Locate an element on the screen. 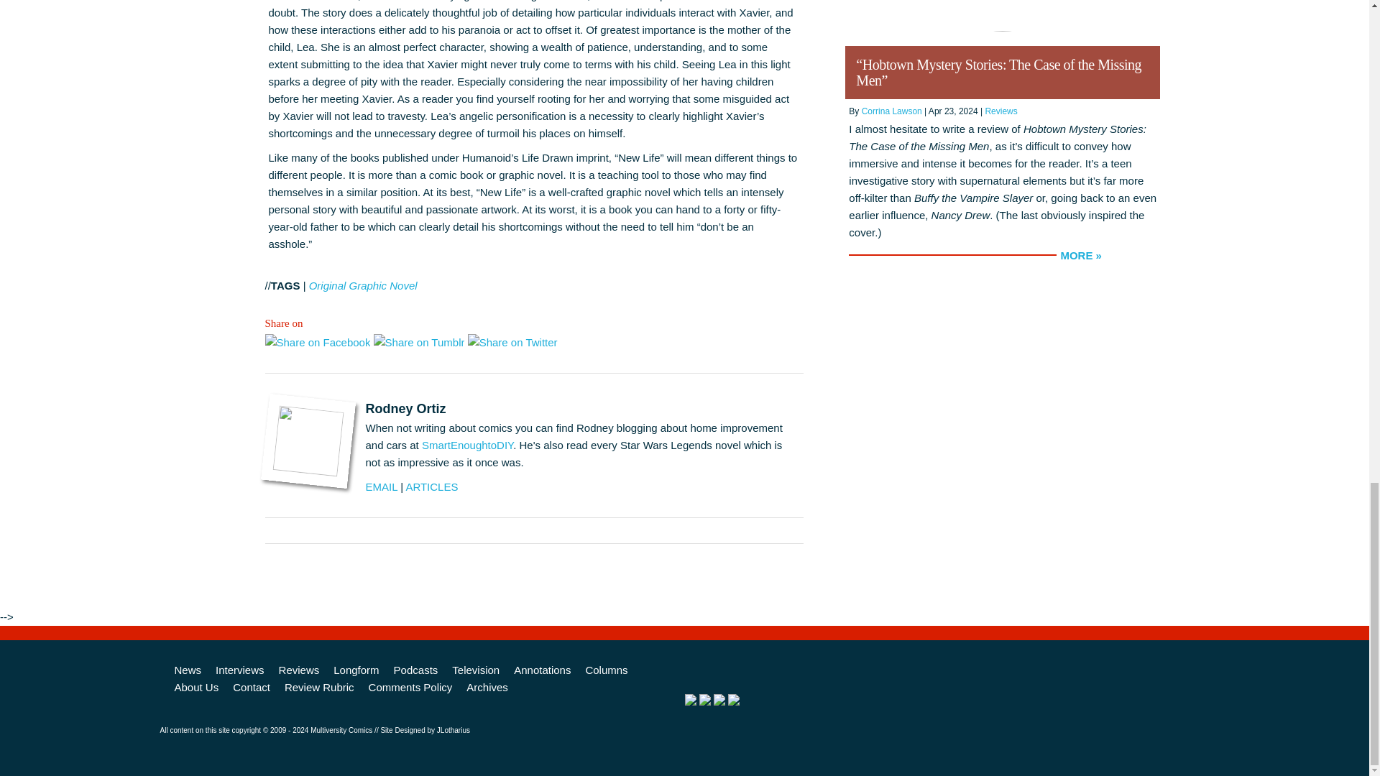 The width and height of the screenshot is (1380, 776). SmartEnoughtoDIY is located at coordinates (467, 445).